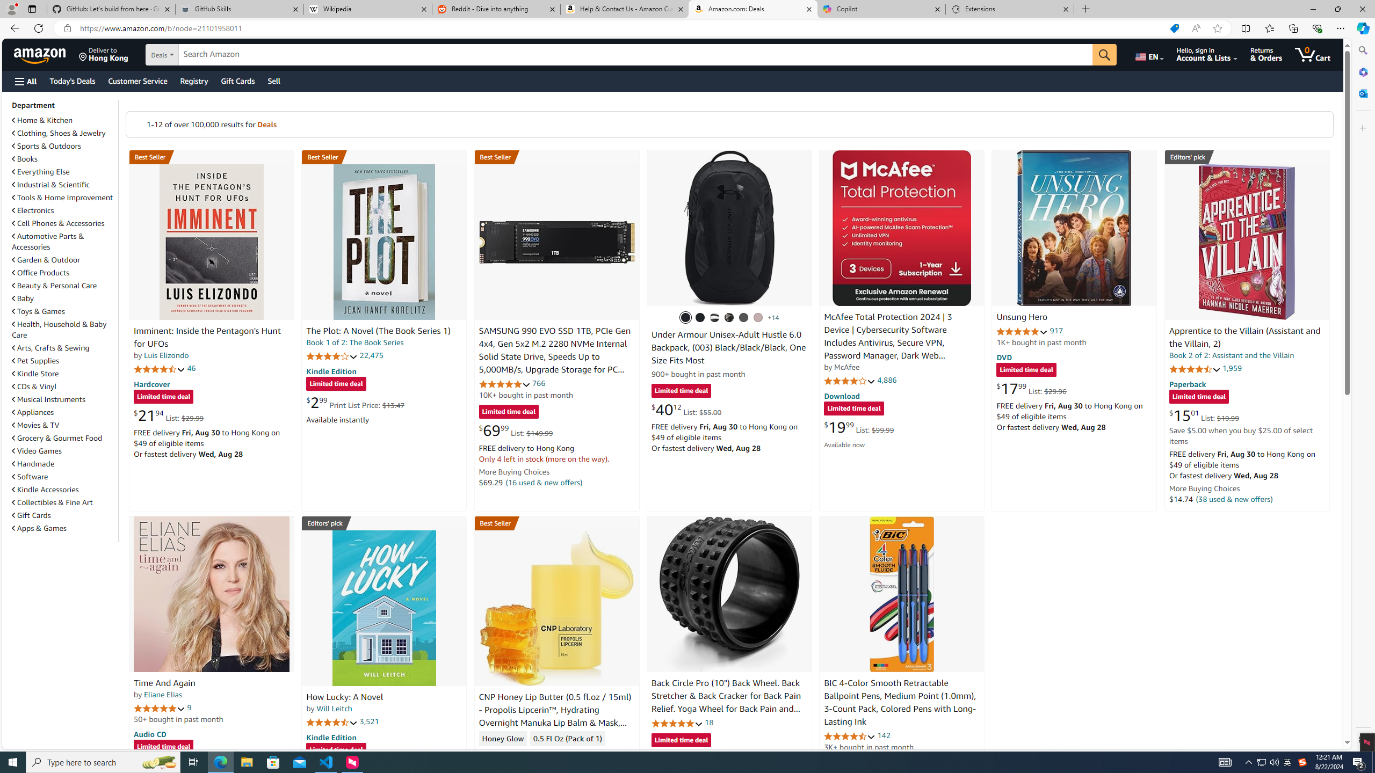 The image size is (1375, 773). What do you see at coordinates (1362, 739) in the screenshot?
I see `Settings` at bounding box center [1362, 739].